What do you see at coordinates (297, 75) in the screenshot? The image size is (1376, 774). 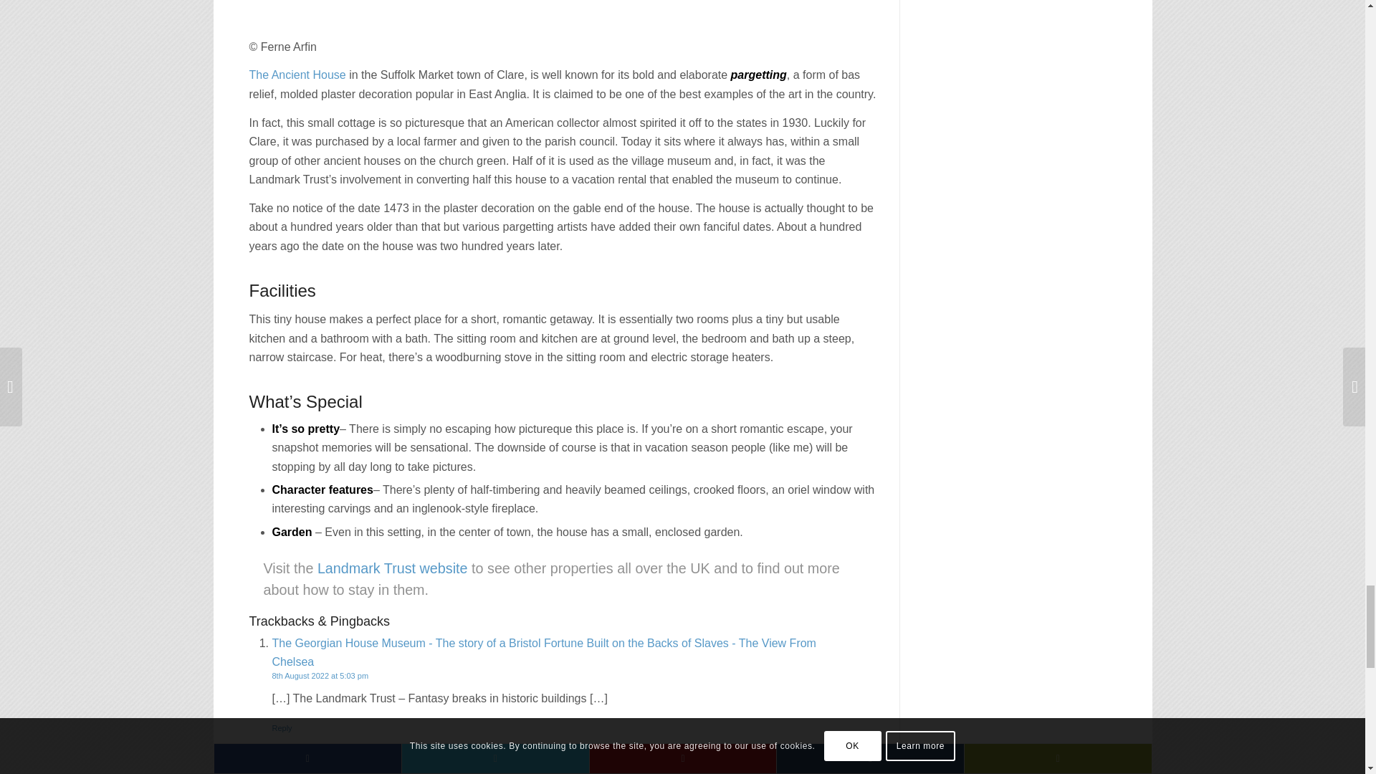 I see `The Ancient House` at bounding box center [297, 75].